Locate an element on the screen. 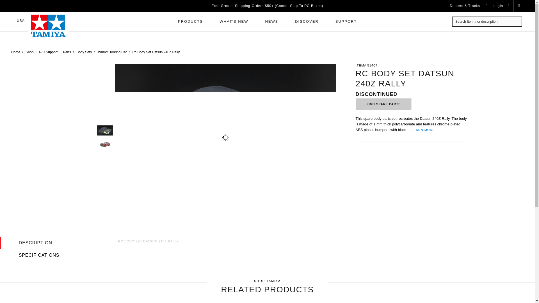  Search is located at coordinates (517, 22).